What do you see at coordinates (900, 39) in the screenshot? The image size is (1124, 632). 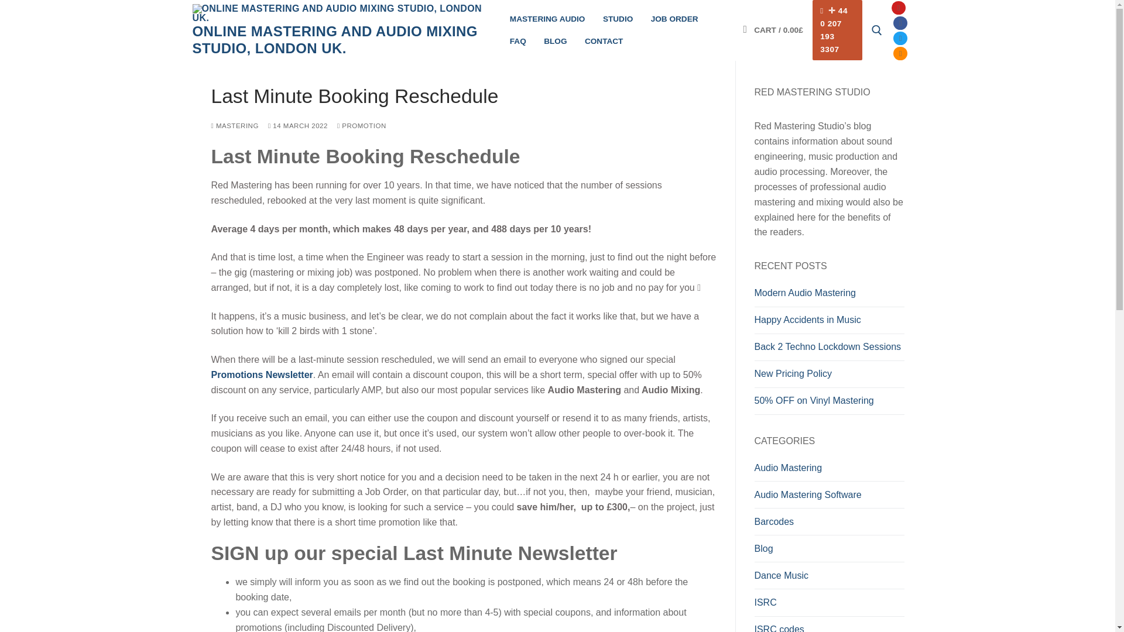 I see `Twitter` at bounding box center [900, 39].